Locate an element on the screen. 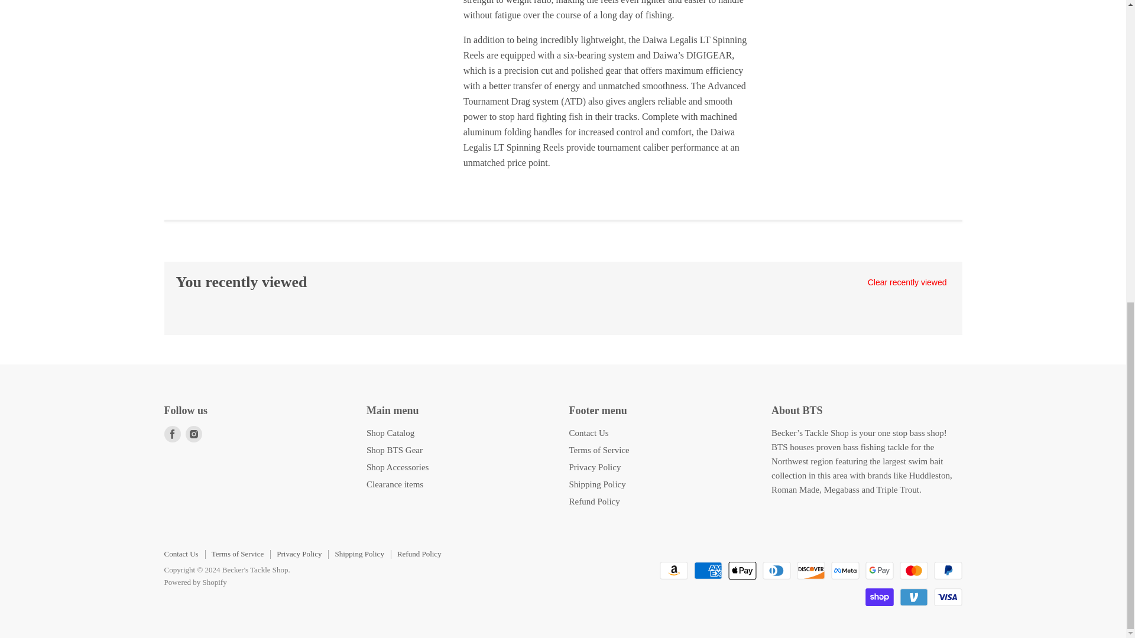  Instagram is located at coordinates (194, 434).